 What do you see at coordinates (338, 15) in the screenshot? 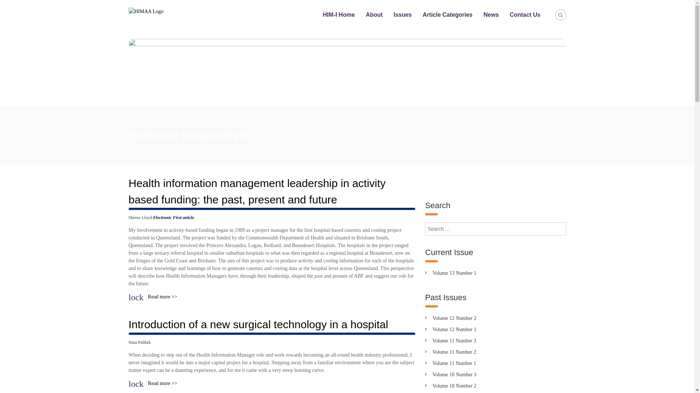
I see `HIM-I Home` at bounding box center [338, 15].